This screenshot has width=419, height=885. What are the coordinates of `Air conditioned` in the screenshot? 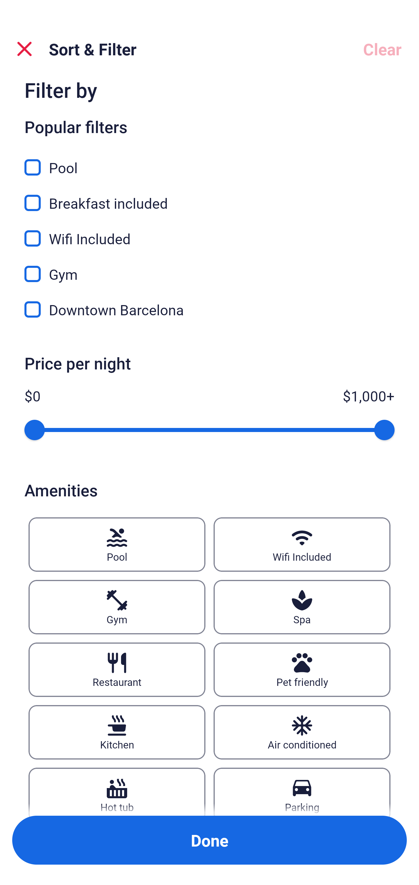 It's located at (302, 732).